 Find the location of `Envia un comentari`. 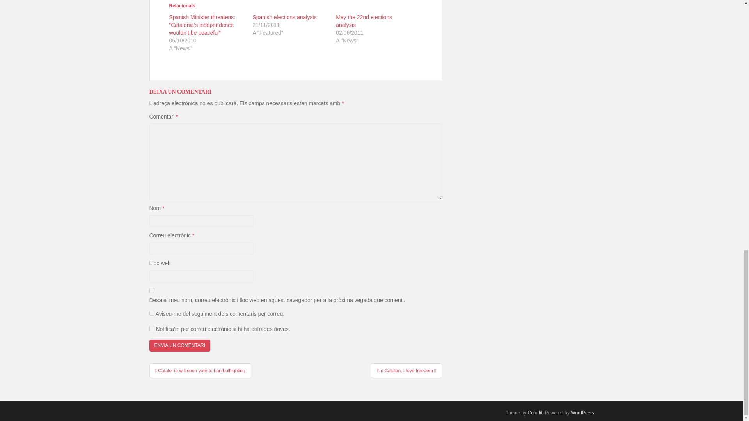

Envia un comentari is located at coordinates (179, 345).